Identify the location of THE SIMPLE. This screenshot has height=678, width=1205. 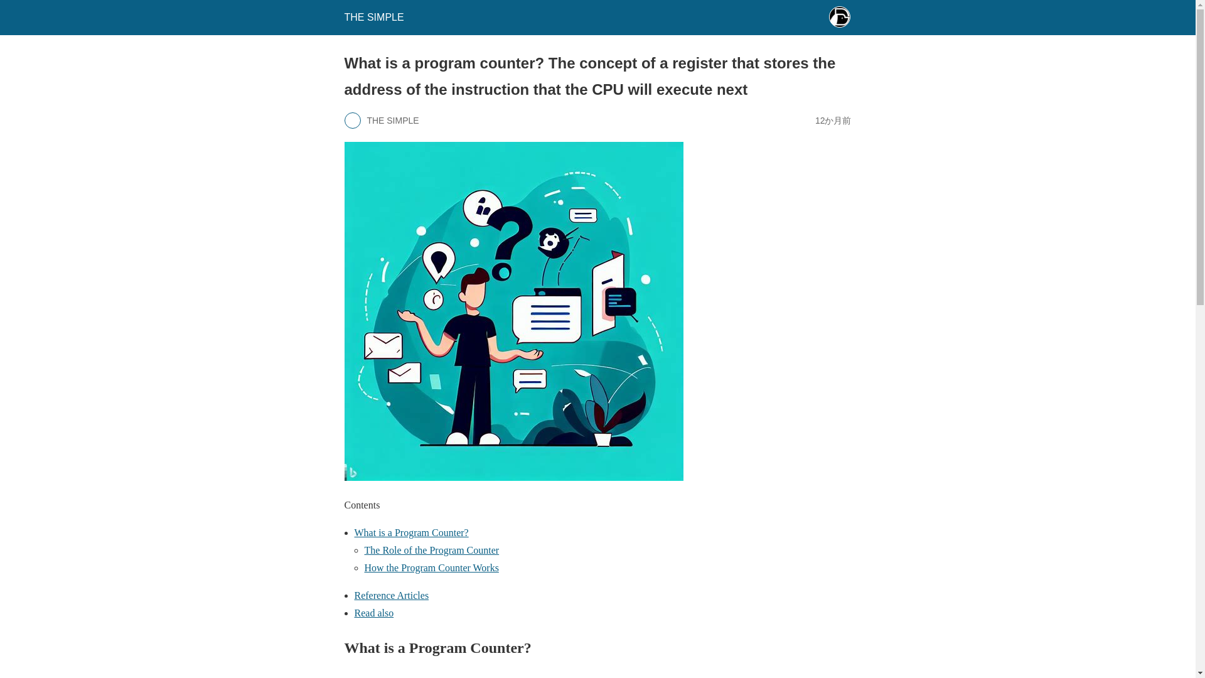
(373, 17).